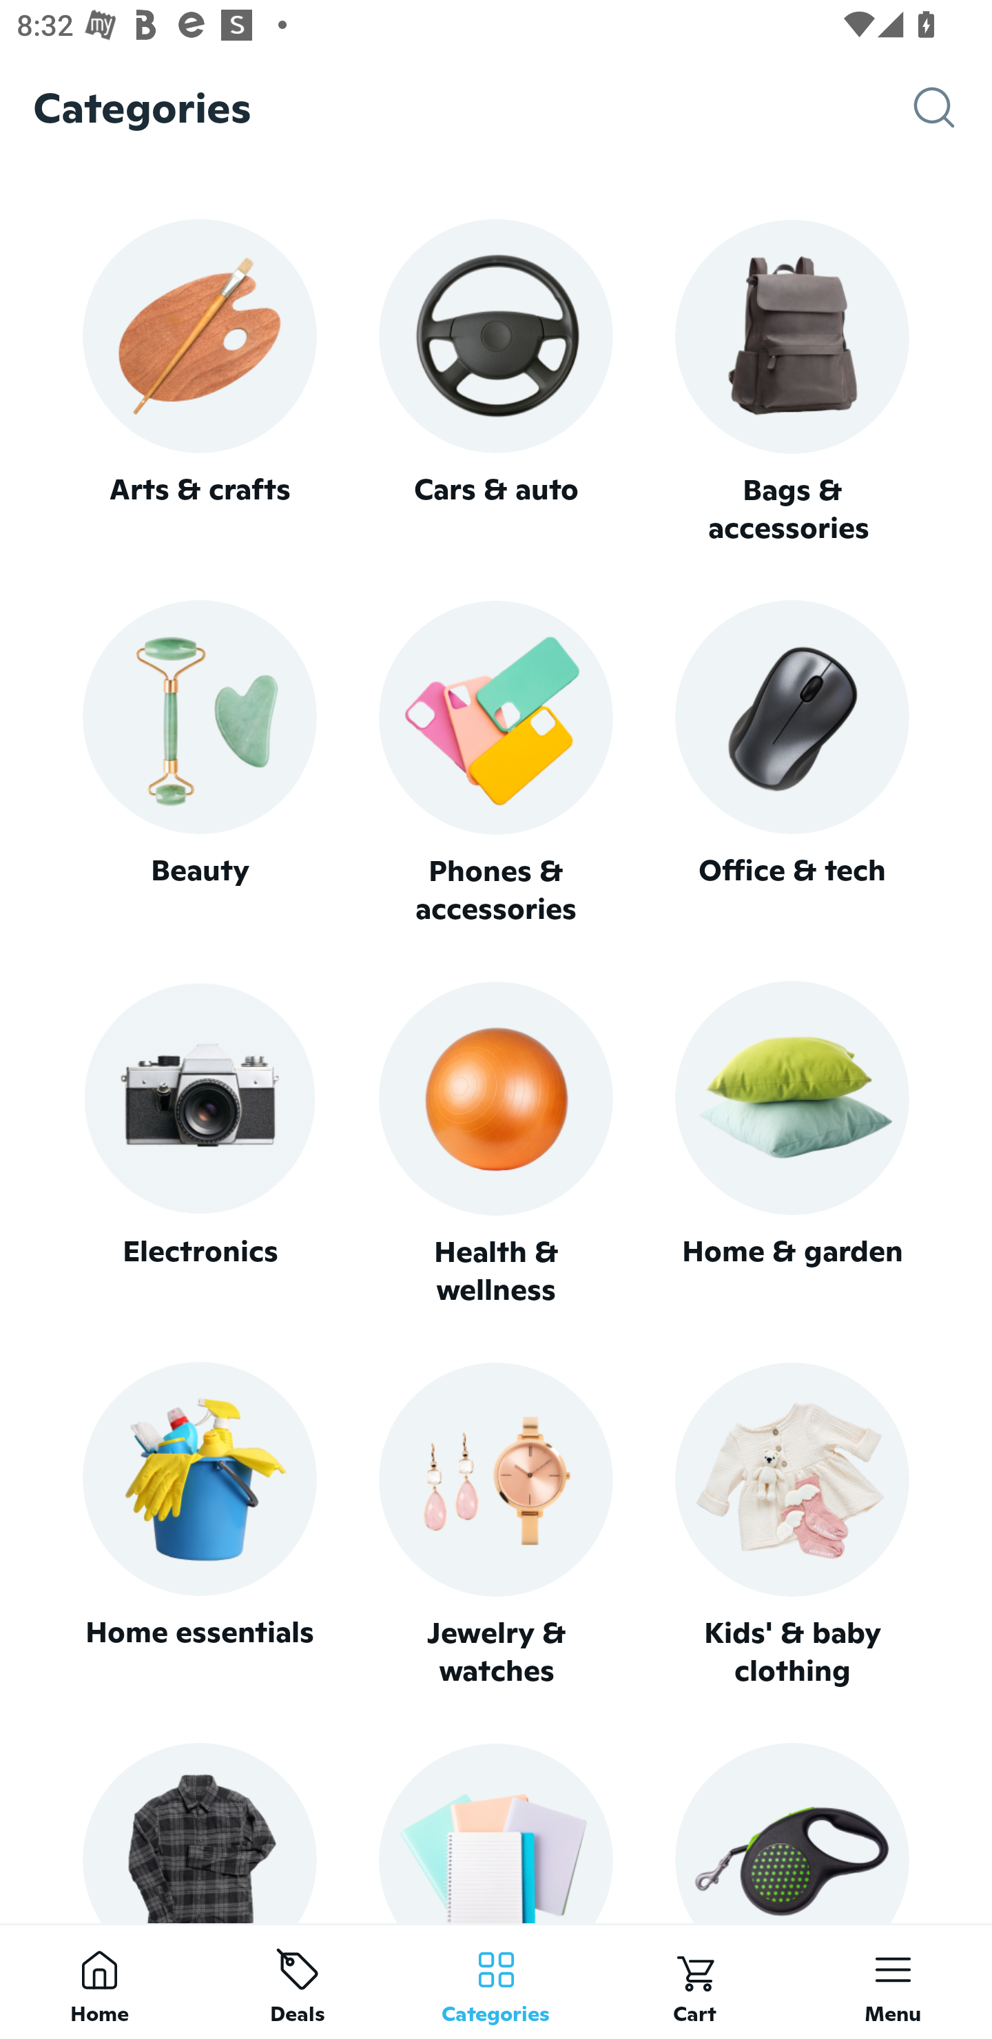 This screenshot has width=992, height=2039. What do you see at coordinates (792, 383) in the screenshot?
I see `Bags & accessories ` at bounding box center [792, 383].